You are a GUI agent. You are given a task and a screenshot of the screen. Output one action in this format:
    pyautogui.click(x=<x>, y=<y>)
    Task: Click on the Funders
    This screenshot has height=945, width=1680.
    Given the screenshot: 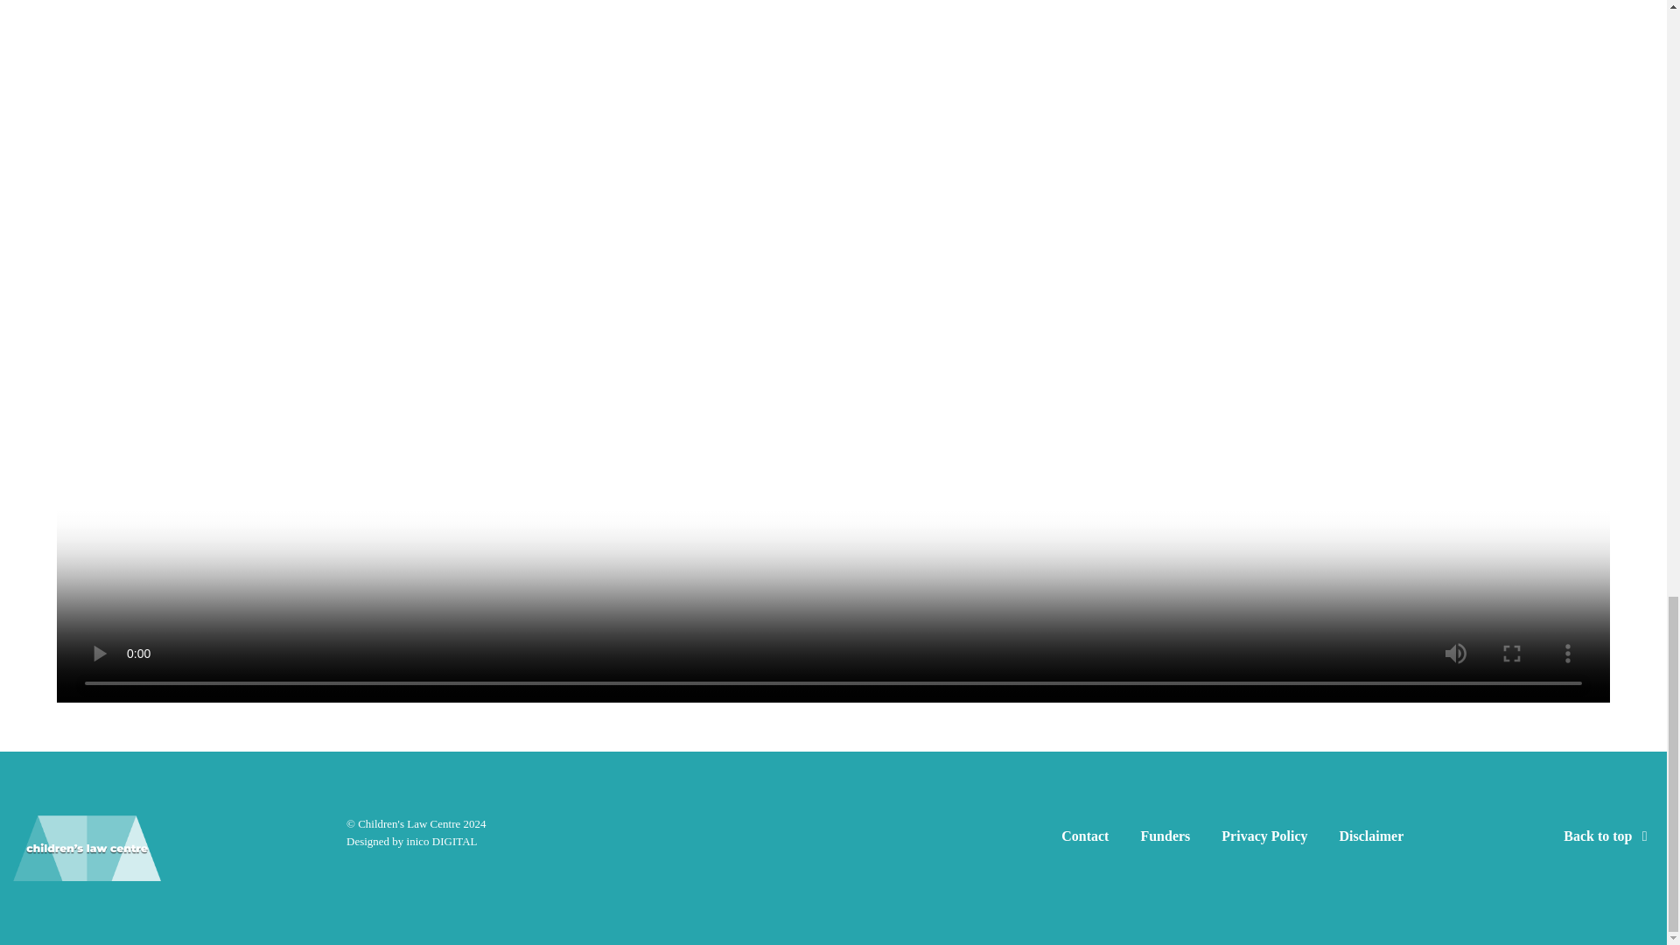 What is the action you would take?
    pyautogui.click(x=1165, y=839)
    